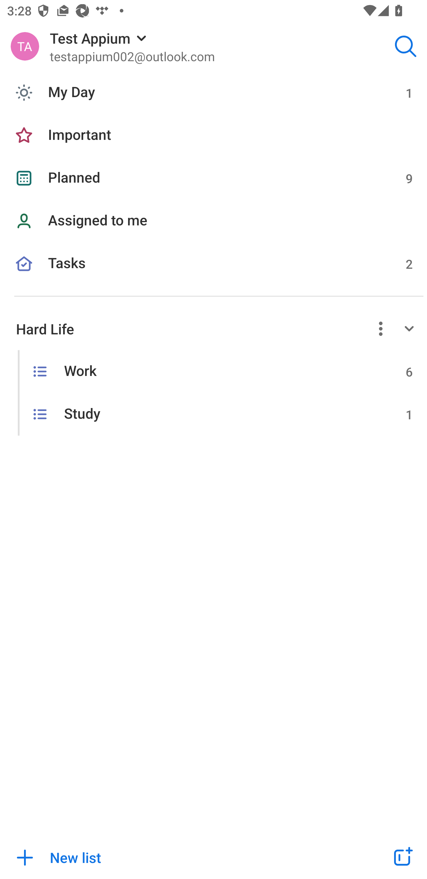  Describe the element at coordinates (213, 415) in the screenshot. I see `Study, 1 tasks Study 1` at that location.